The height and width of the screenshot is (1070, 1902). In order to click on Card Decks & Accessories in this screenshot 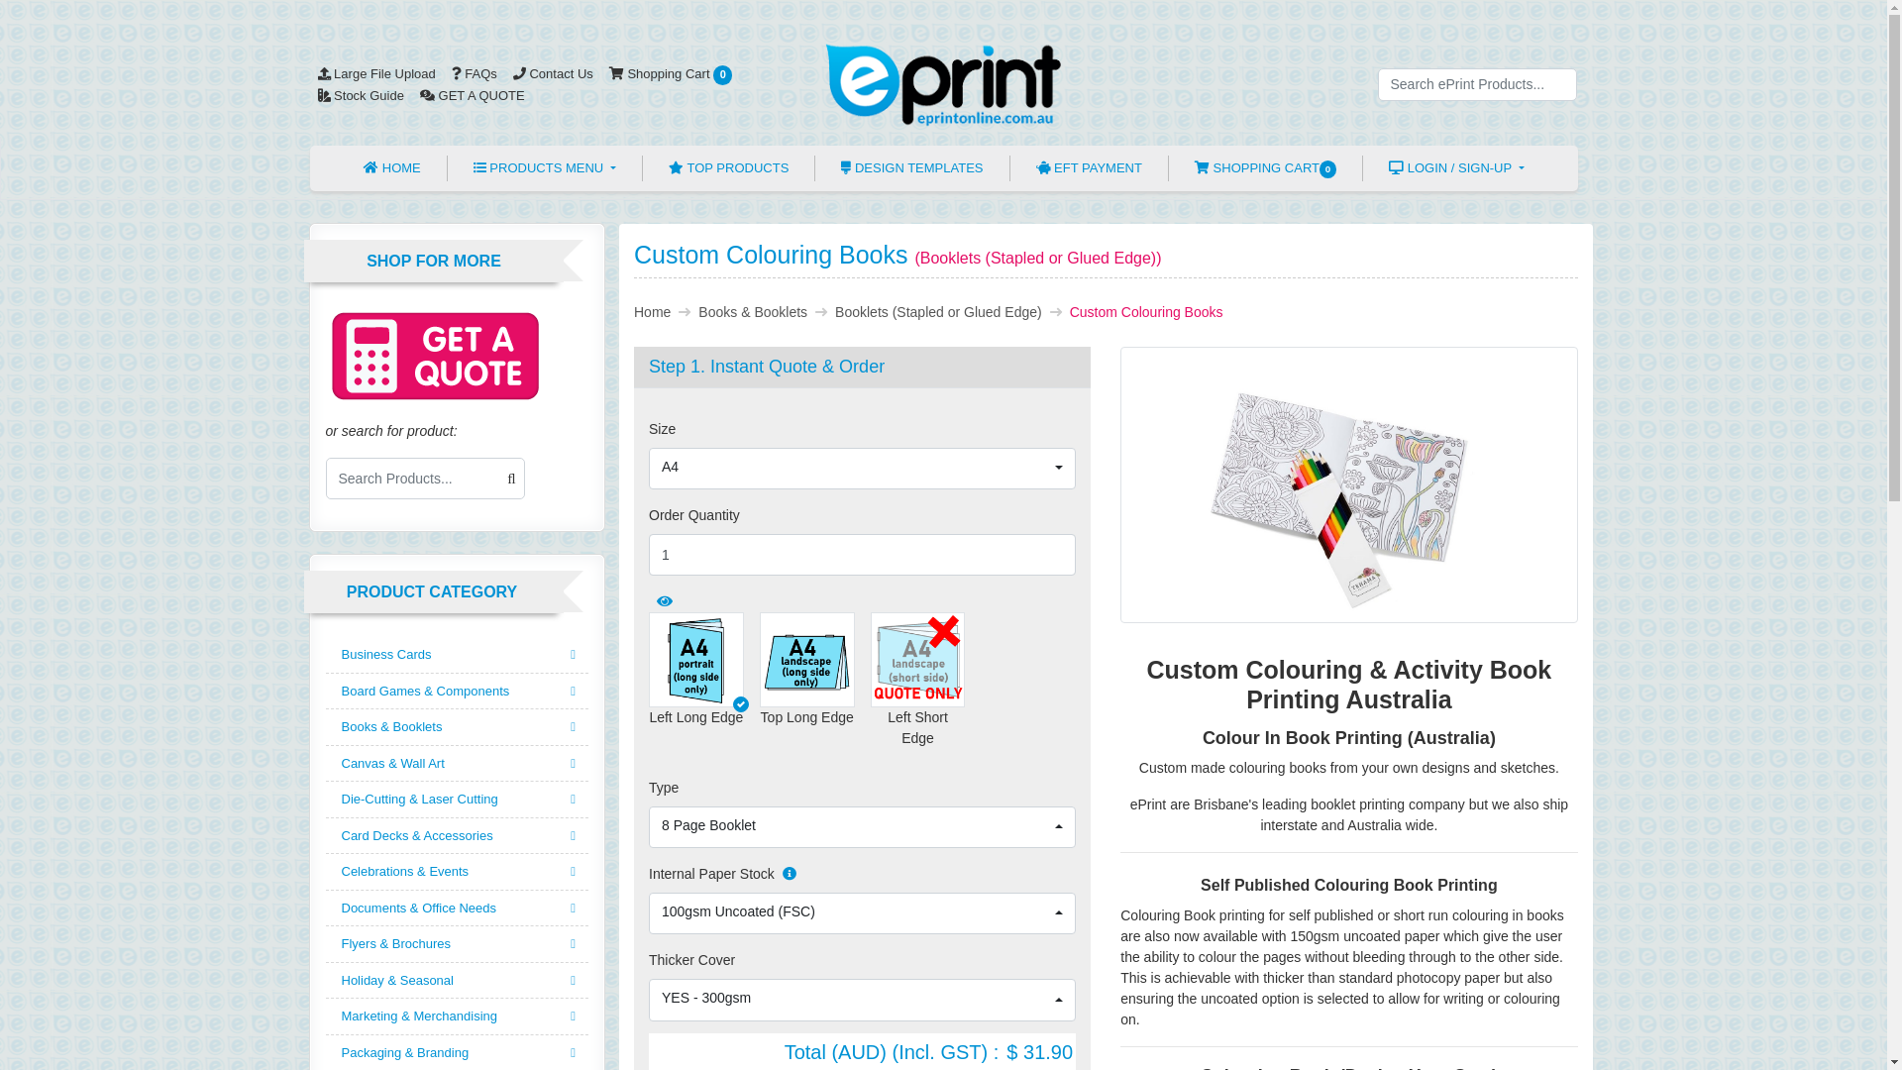, I will do `click(457, 836)`.